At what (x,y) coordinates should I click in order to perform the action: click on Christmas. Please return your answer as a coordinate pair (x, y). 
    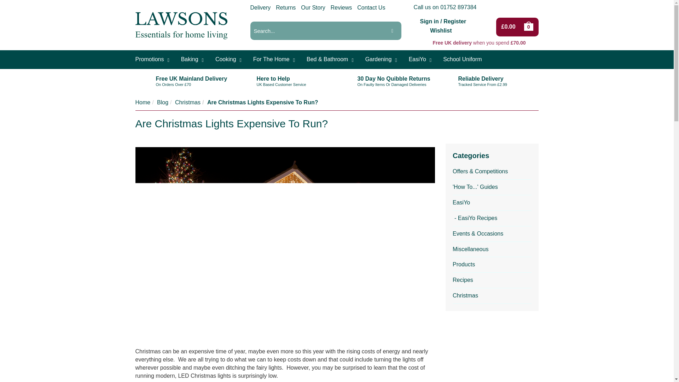
    Looking at the image, I should click on (492, 296).